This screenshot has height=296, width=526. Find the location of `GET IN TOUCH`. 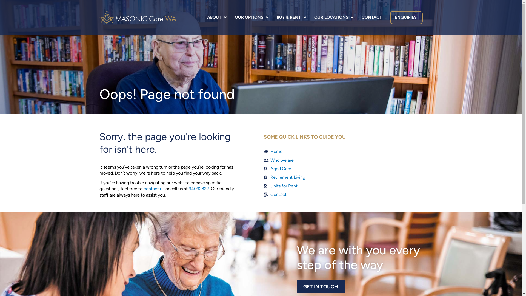

GET IN TOUCH is located at coordinates (321, 287).